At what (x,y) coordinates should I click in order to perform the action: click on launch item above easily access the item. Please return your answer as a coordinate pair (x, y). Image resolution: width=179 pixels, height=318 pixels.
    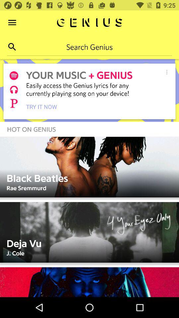
    Looking at the image, I should click on (166, 72).